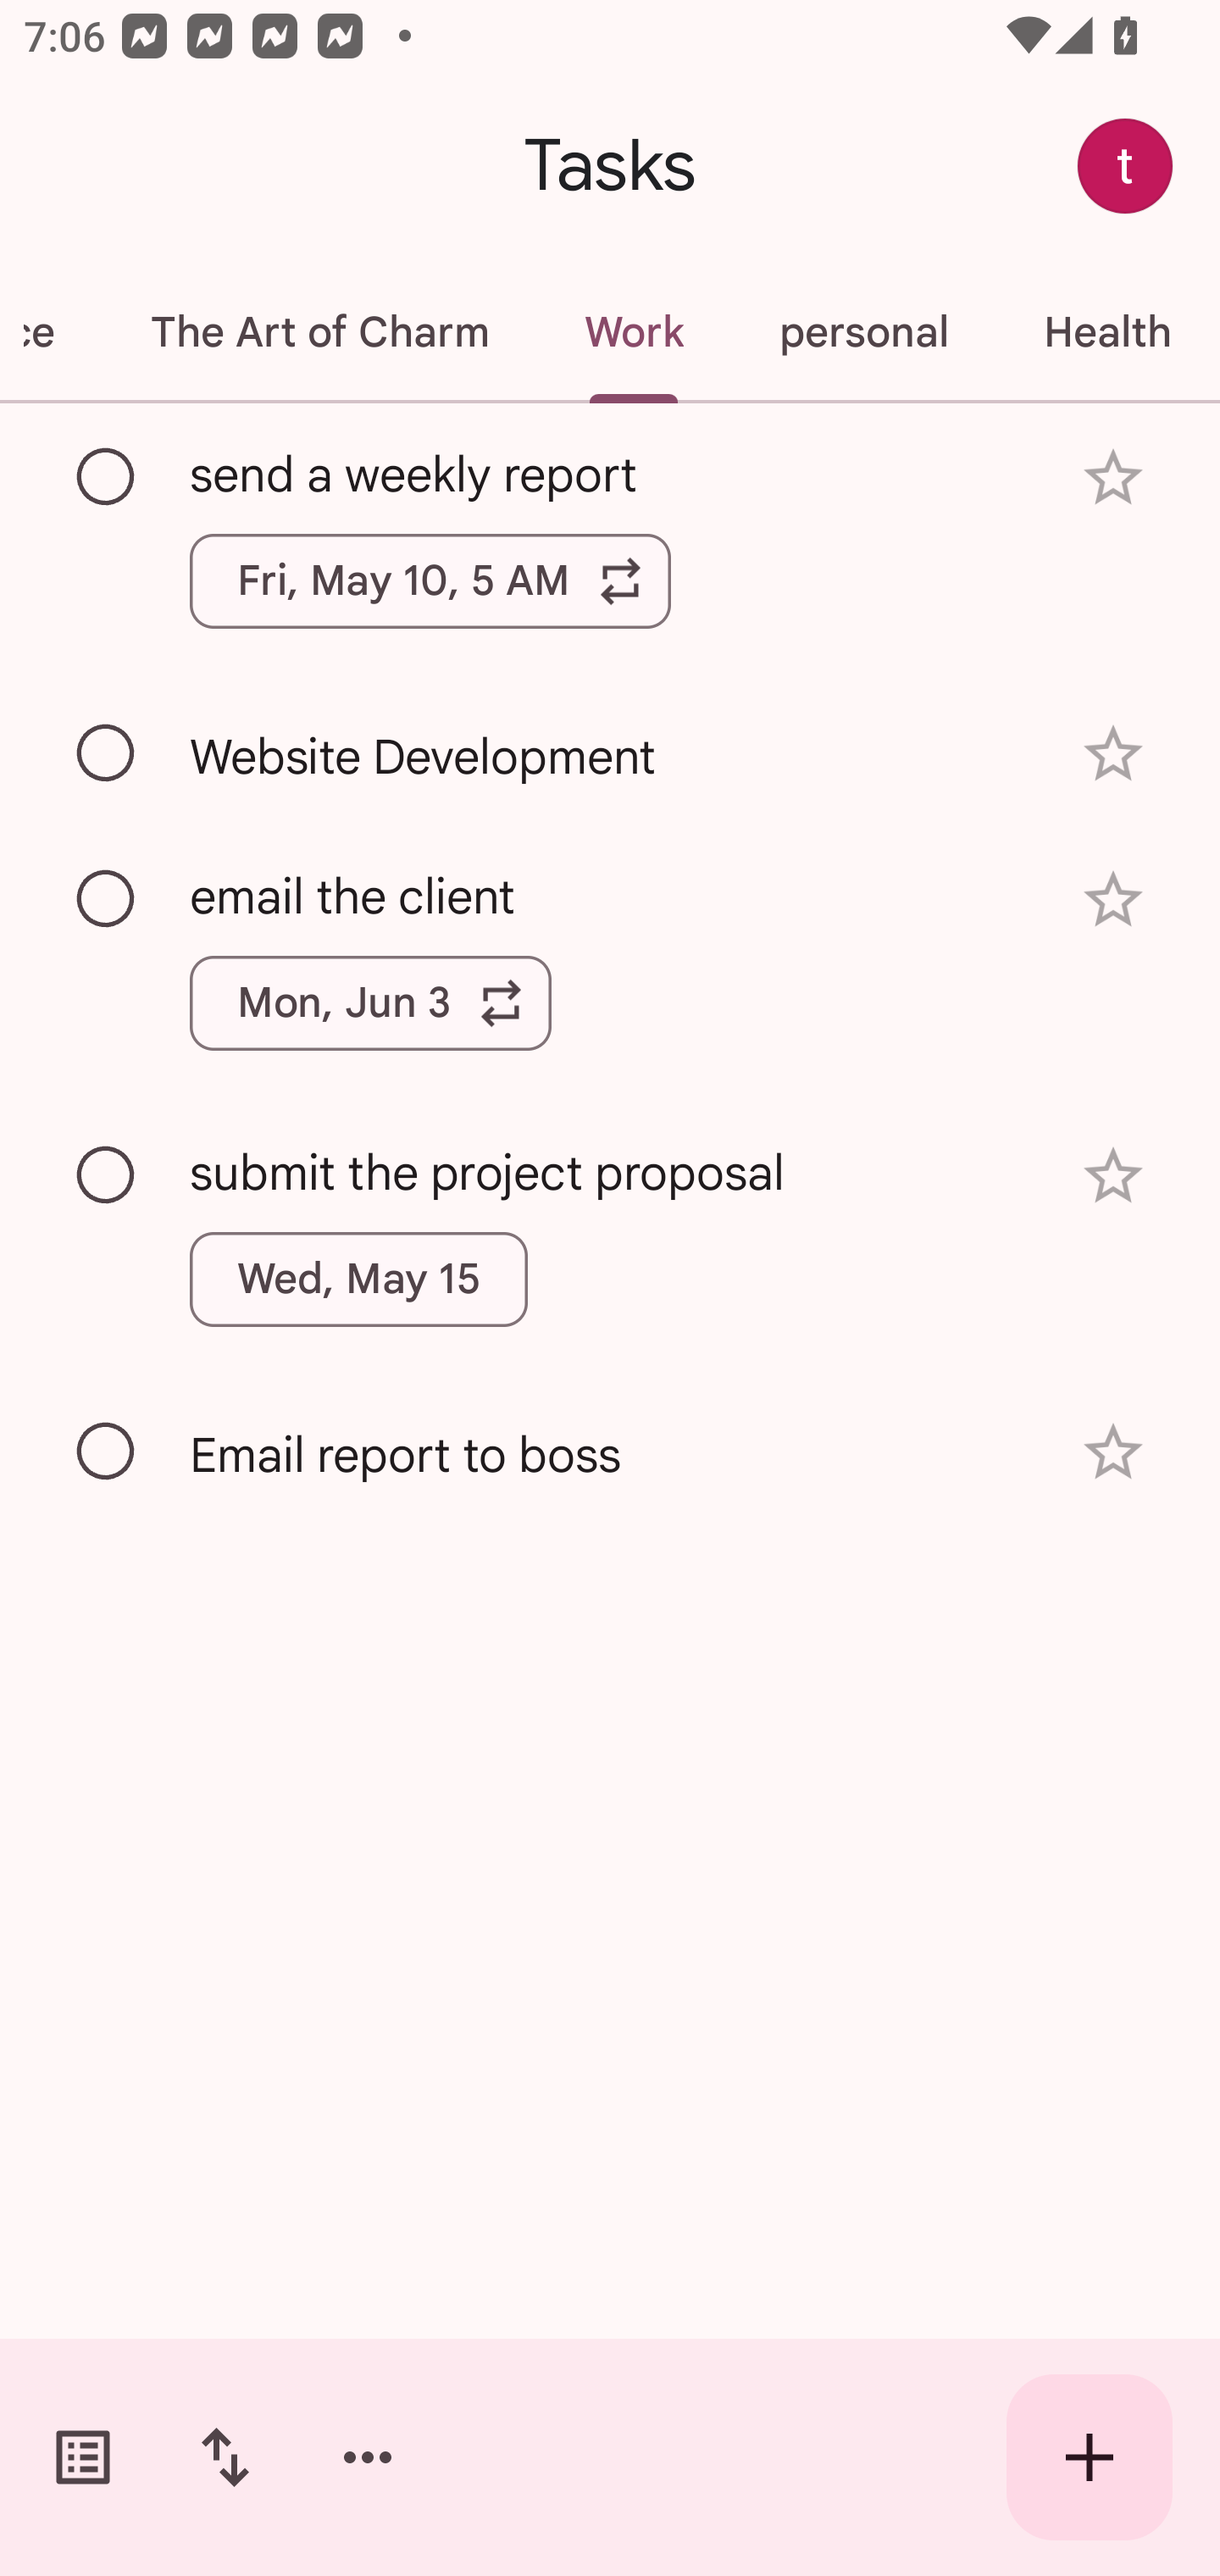  I want to click on The Art of Charm, so click(319, 332).